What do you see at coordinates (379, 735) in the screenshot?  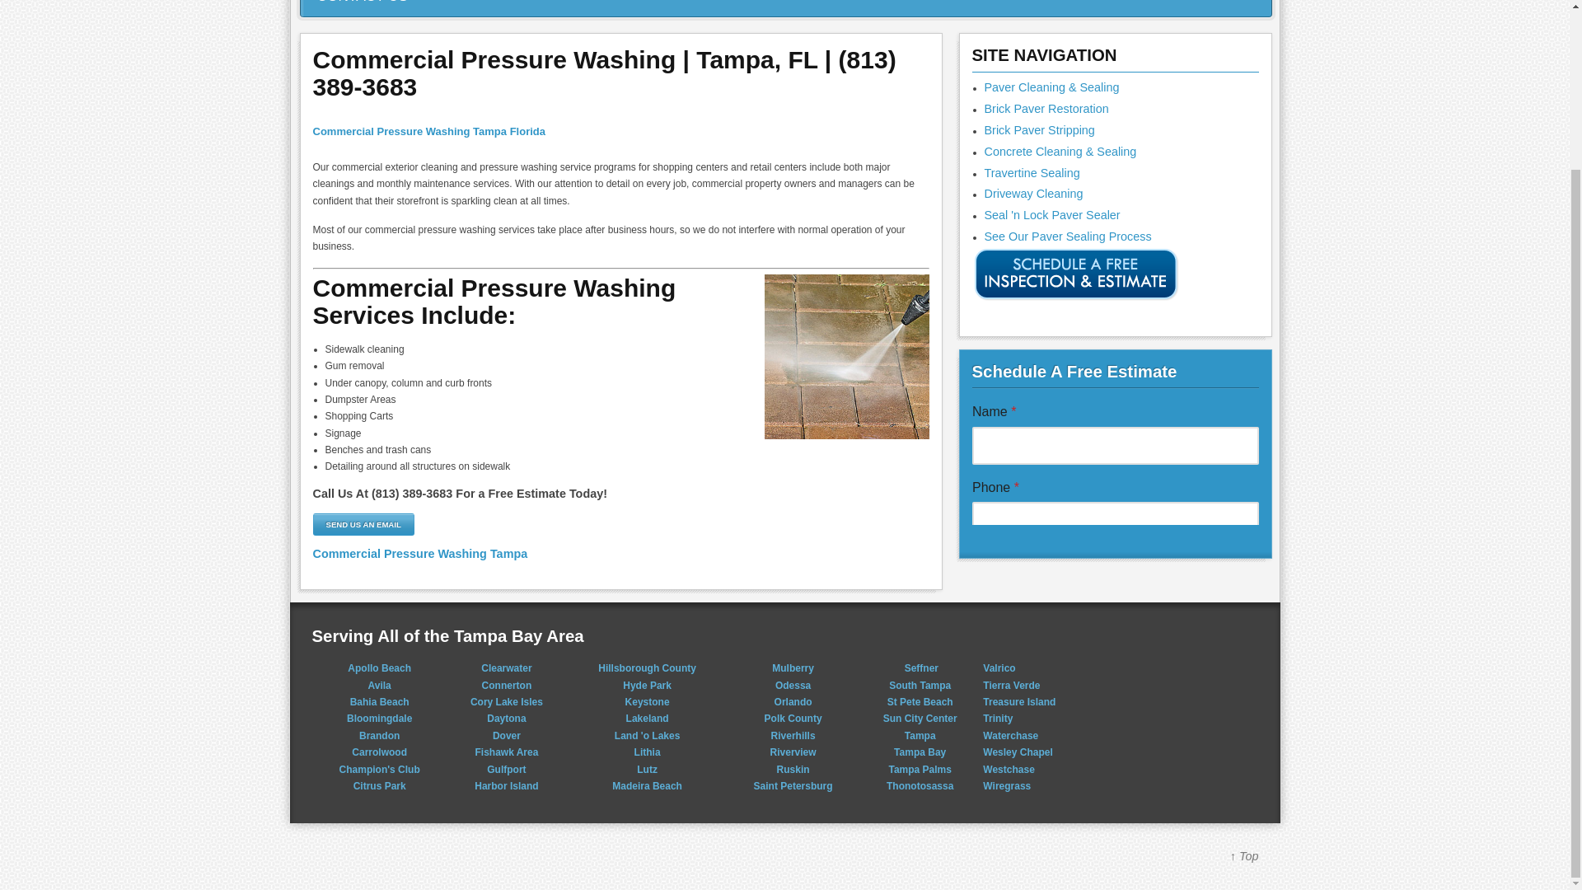 I see `Brandon Brick Paver and Travertine Cleaning Sealing` at bounding box center [379, 735].